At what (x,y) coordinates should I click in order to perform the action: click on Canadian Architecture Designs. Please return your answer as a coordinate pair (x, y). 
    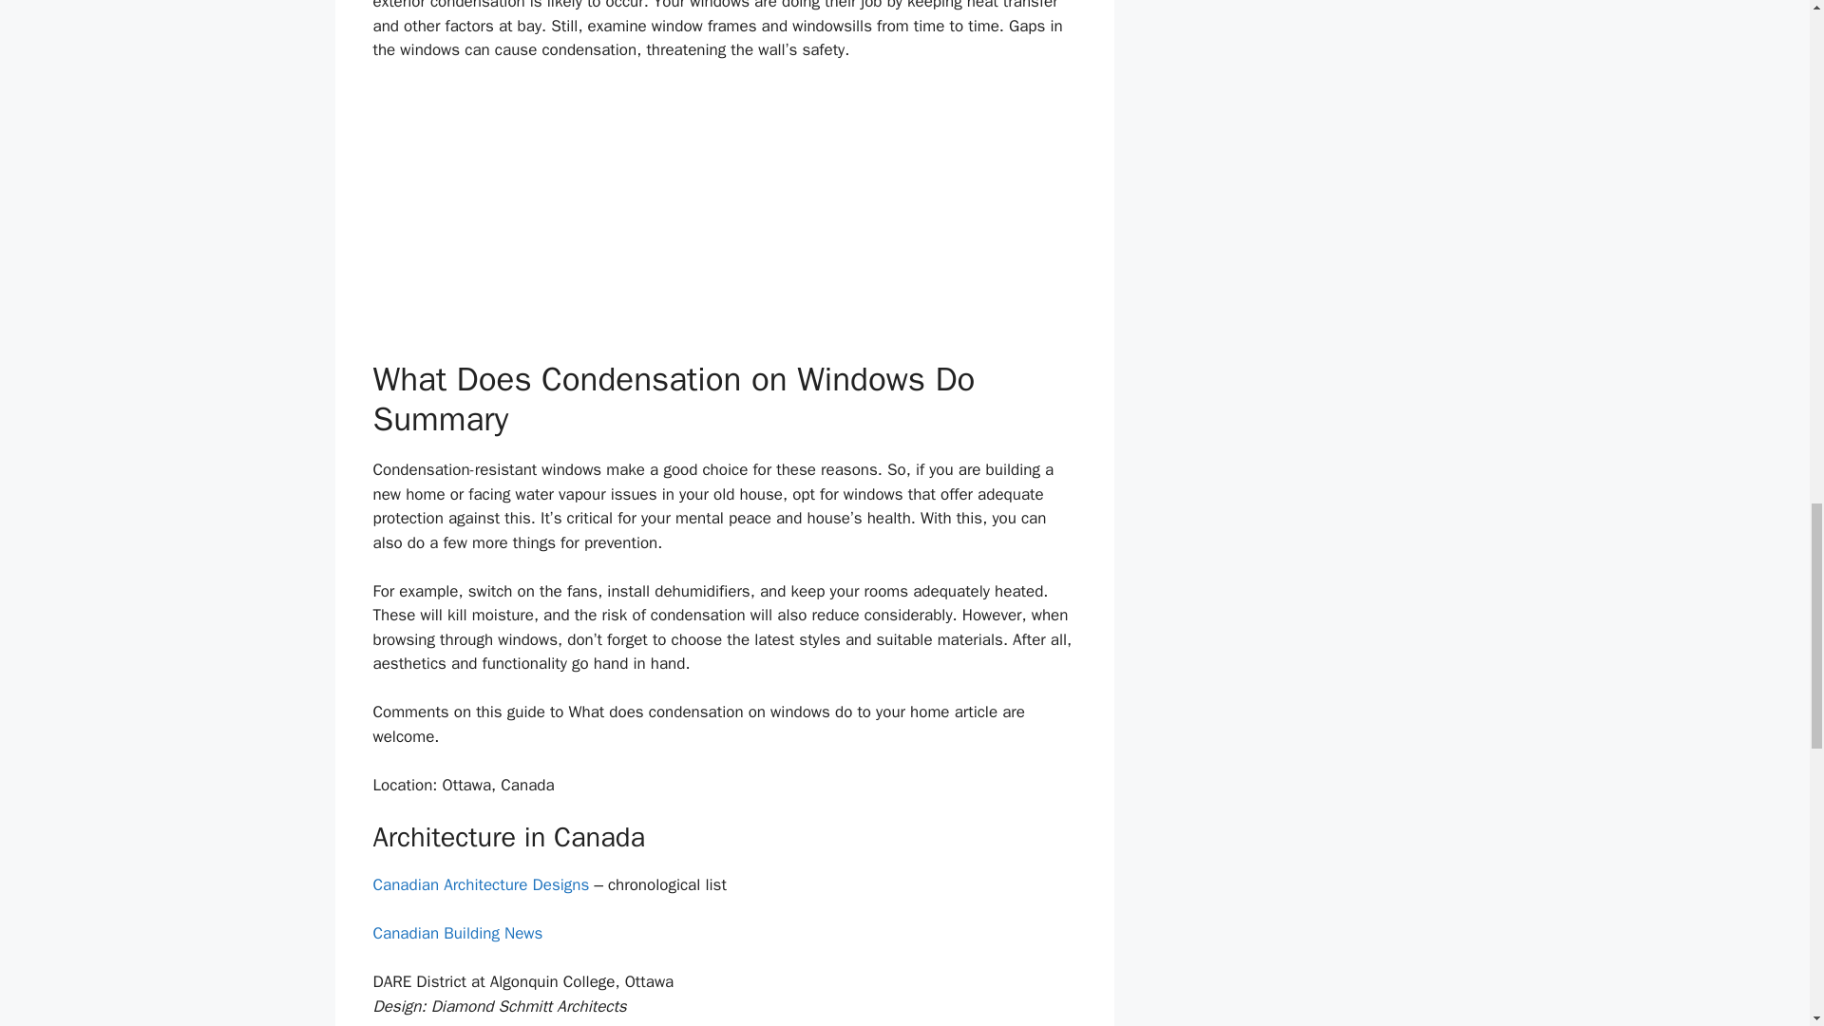
    Looking at the image, I should click on (481, 884).